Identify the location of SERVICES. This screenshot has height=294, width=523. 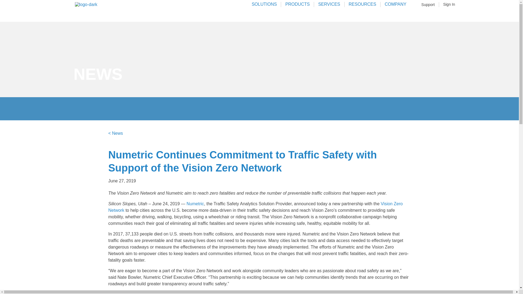
(329, 7).